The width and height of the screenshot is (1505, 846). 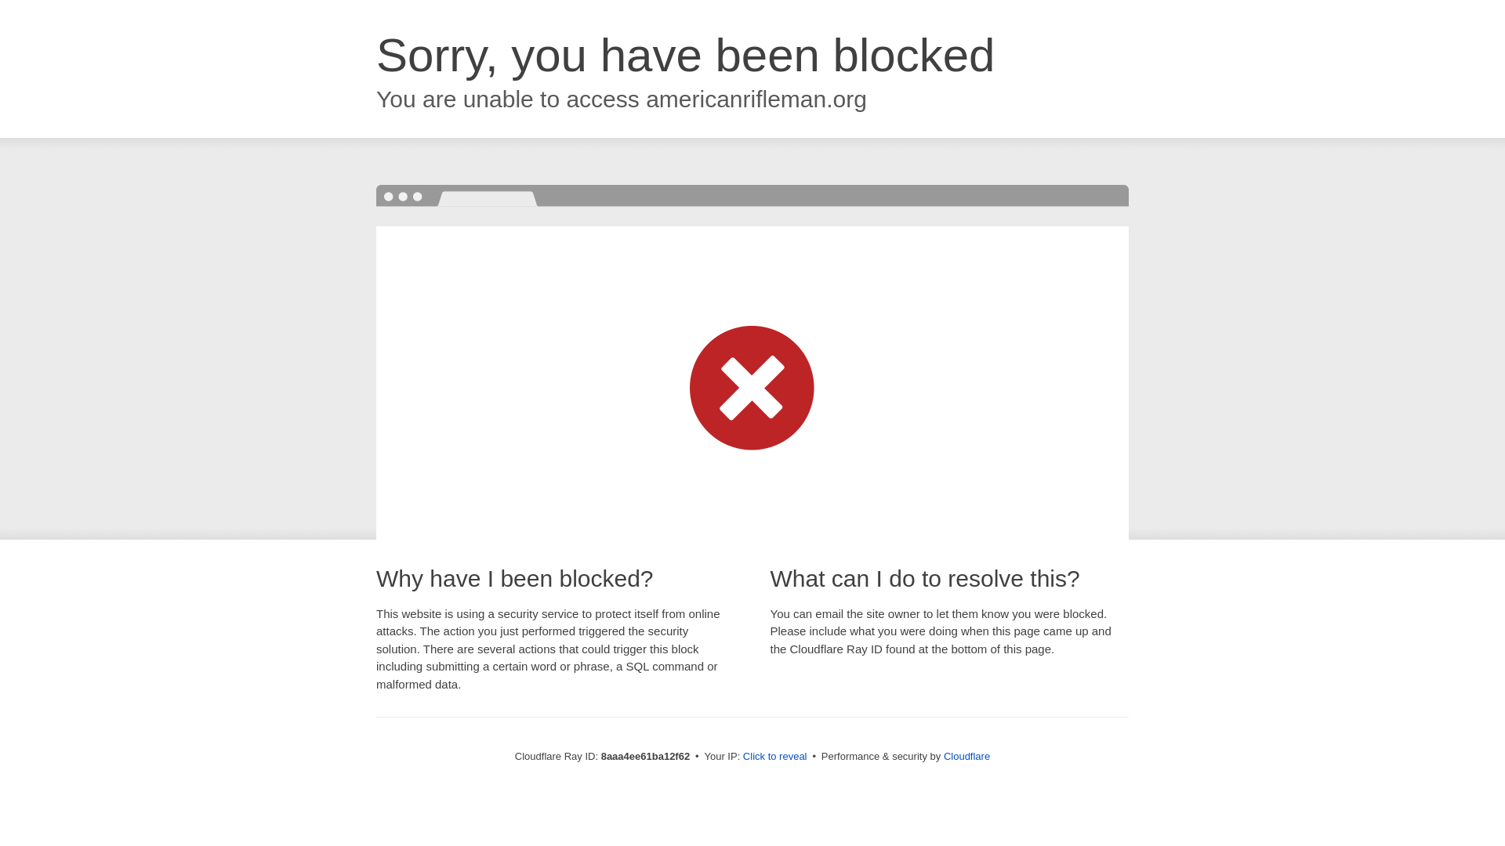 What do you see at coordinates (966, 756) in the screenshot?
I see `Cloudflare` at bounding box center [966, 756].